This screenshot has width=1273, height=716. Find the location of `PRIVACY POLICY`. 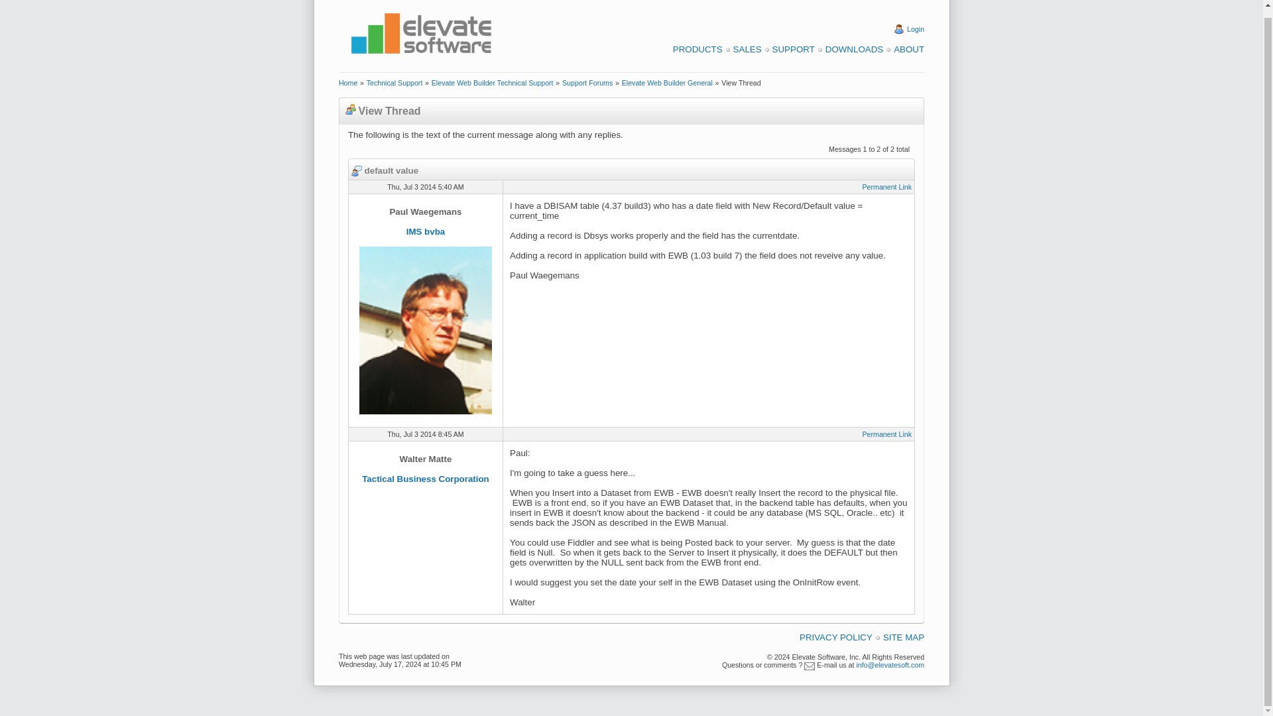

PRIVACY POLICY is located at coordinates (835, 636).